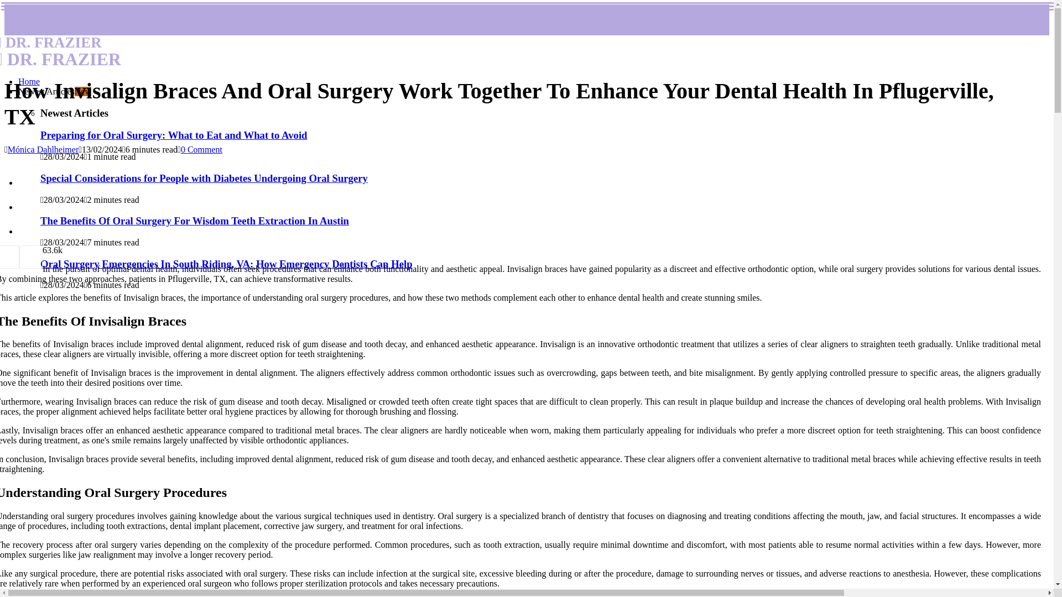  Describe the element at coordinates (54, 91) in the screenshot. I see `Preparing for Oral Surgery: What to Eat and What to Avoid` at that location.